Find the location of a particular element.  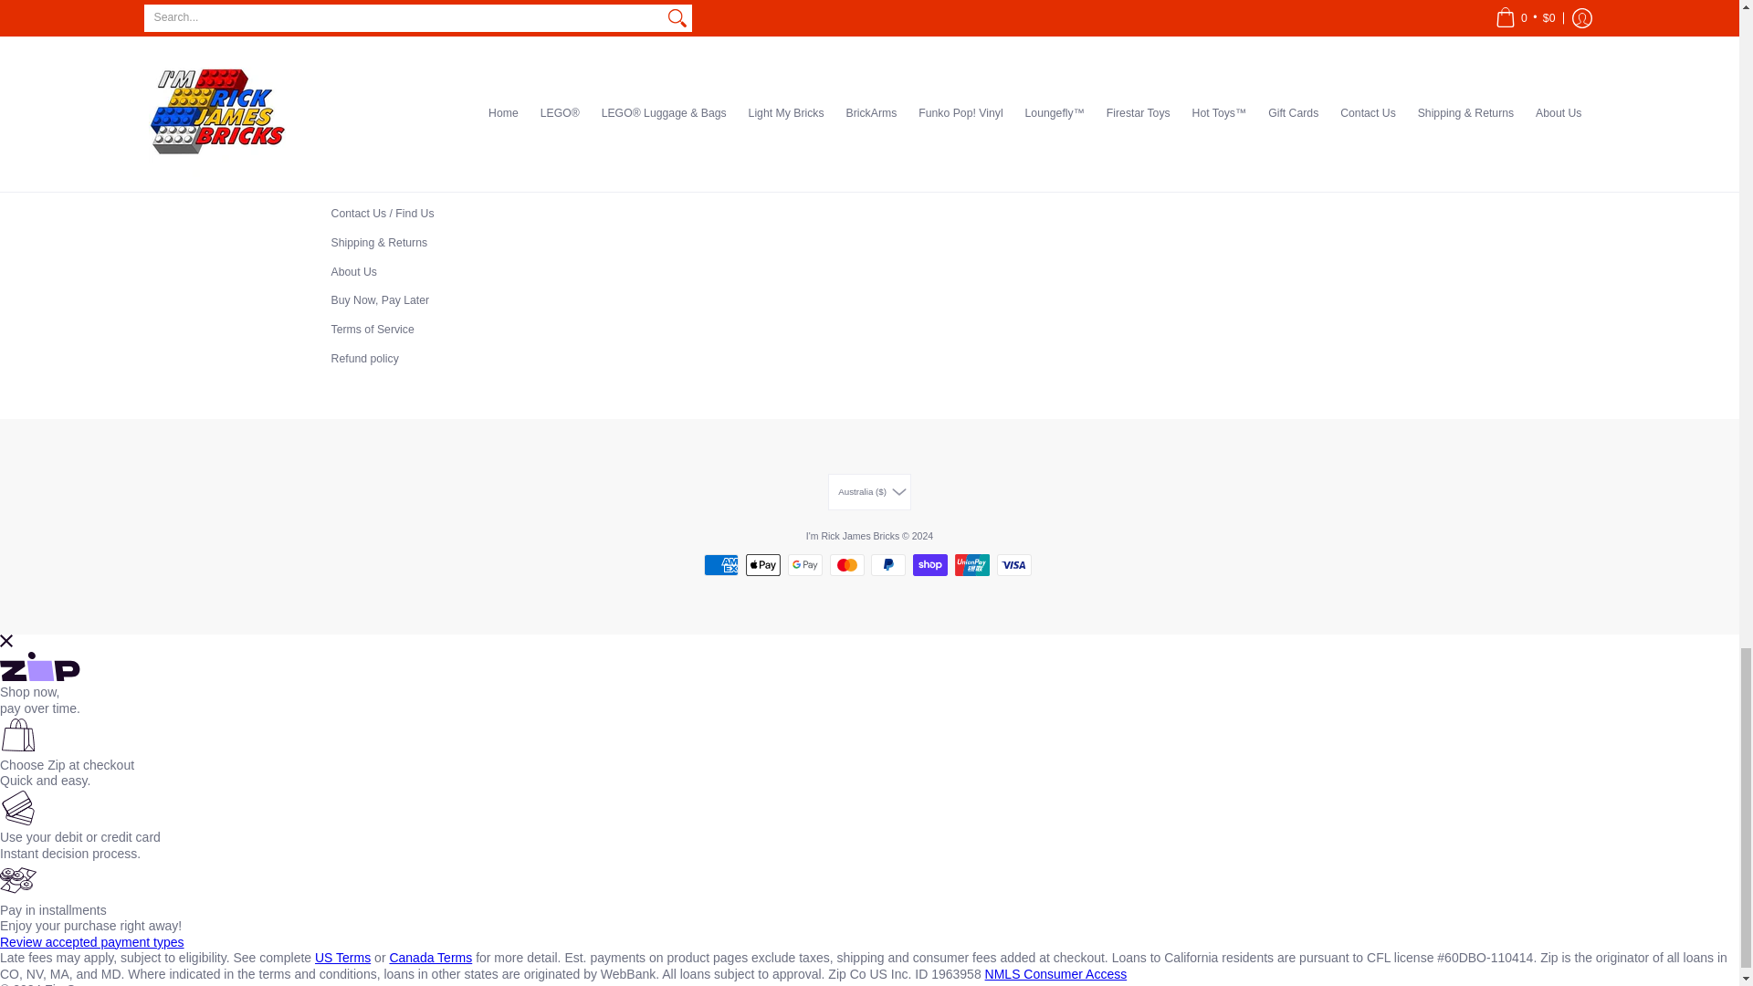

BrickArms is located at coordinates (356, 68).